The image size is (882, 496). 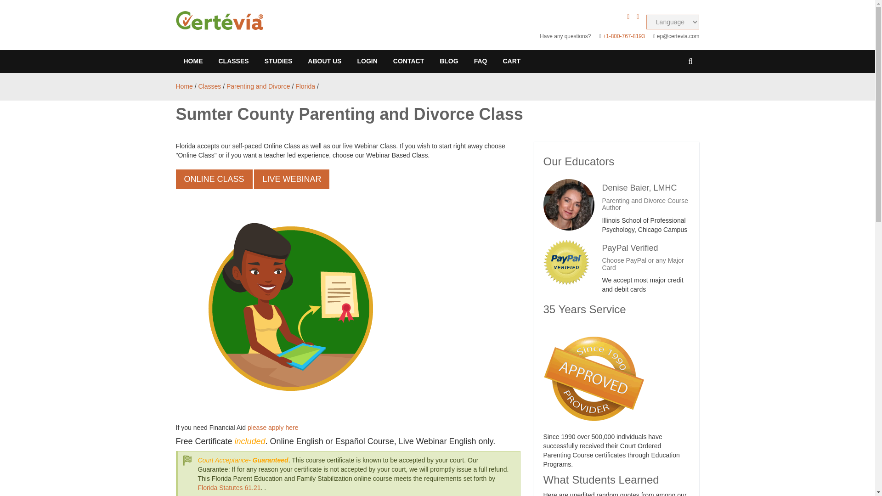 I want to click on STUDIES, so click(x=278, y=62).